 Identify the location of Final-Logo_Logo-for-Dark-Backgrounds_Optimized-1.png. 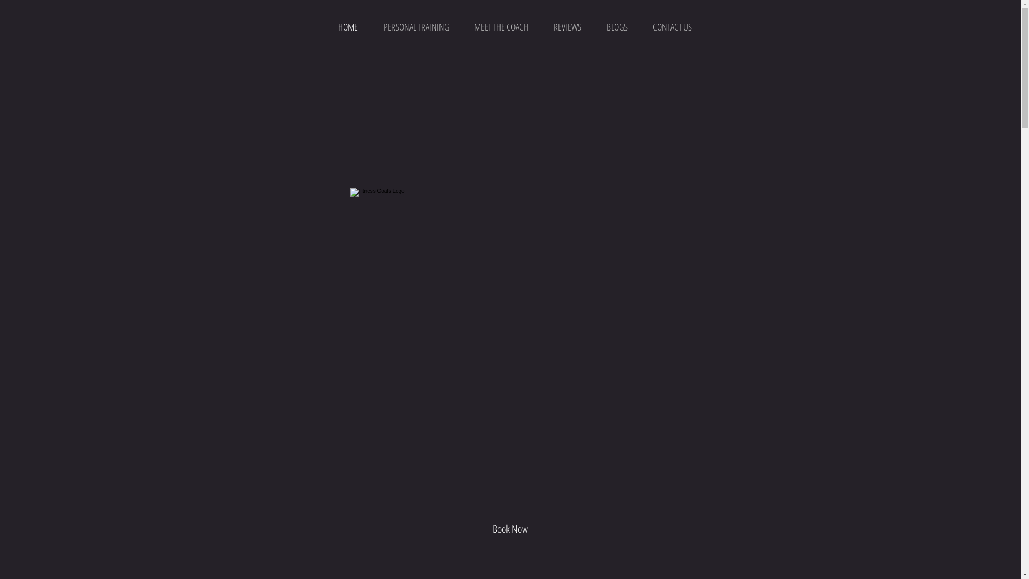
(510, 288).